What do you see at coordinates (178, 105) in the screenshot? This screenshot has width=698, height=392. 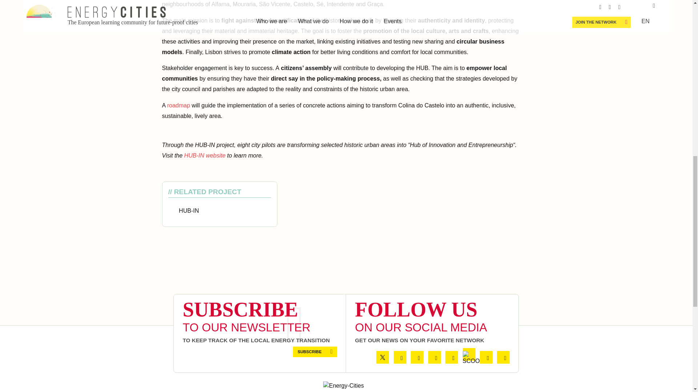 I see `roadmap` at bounding box center [178, 105].